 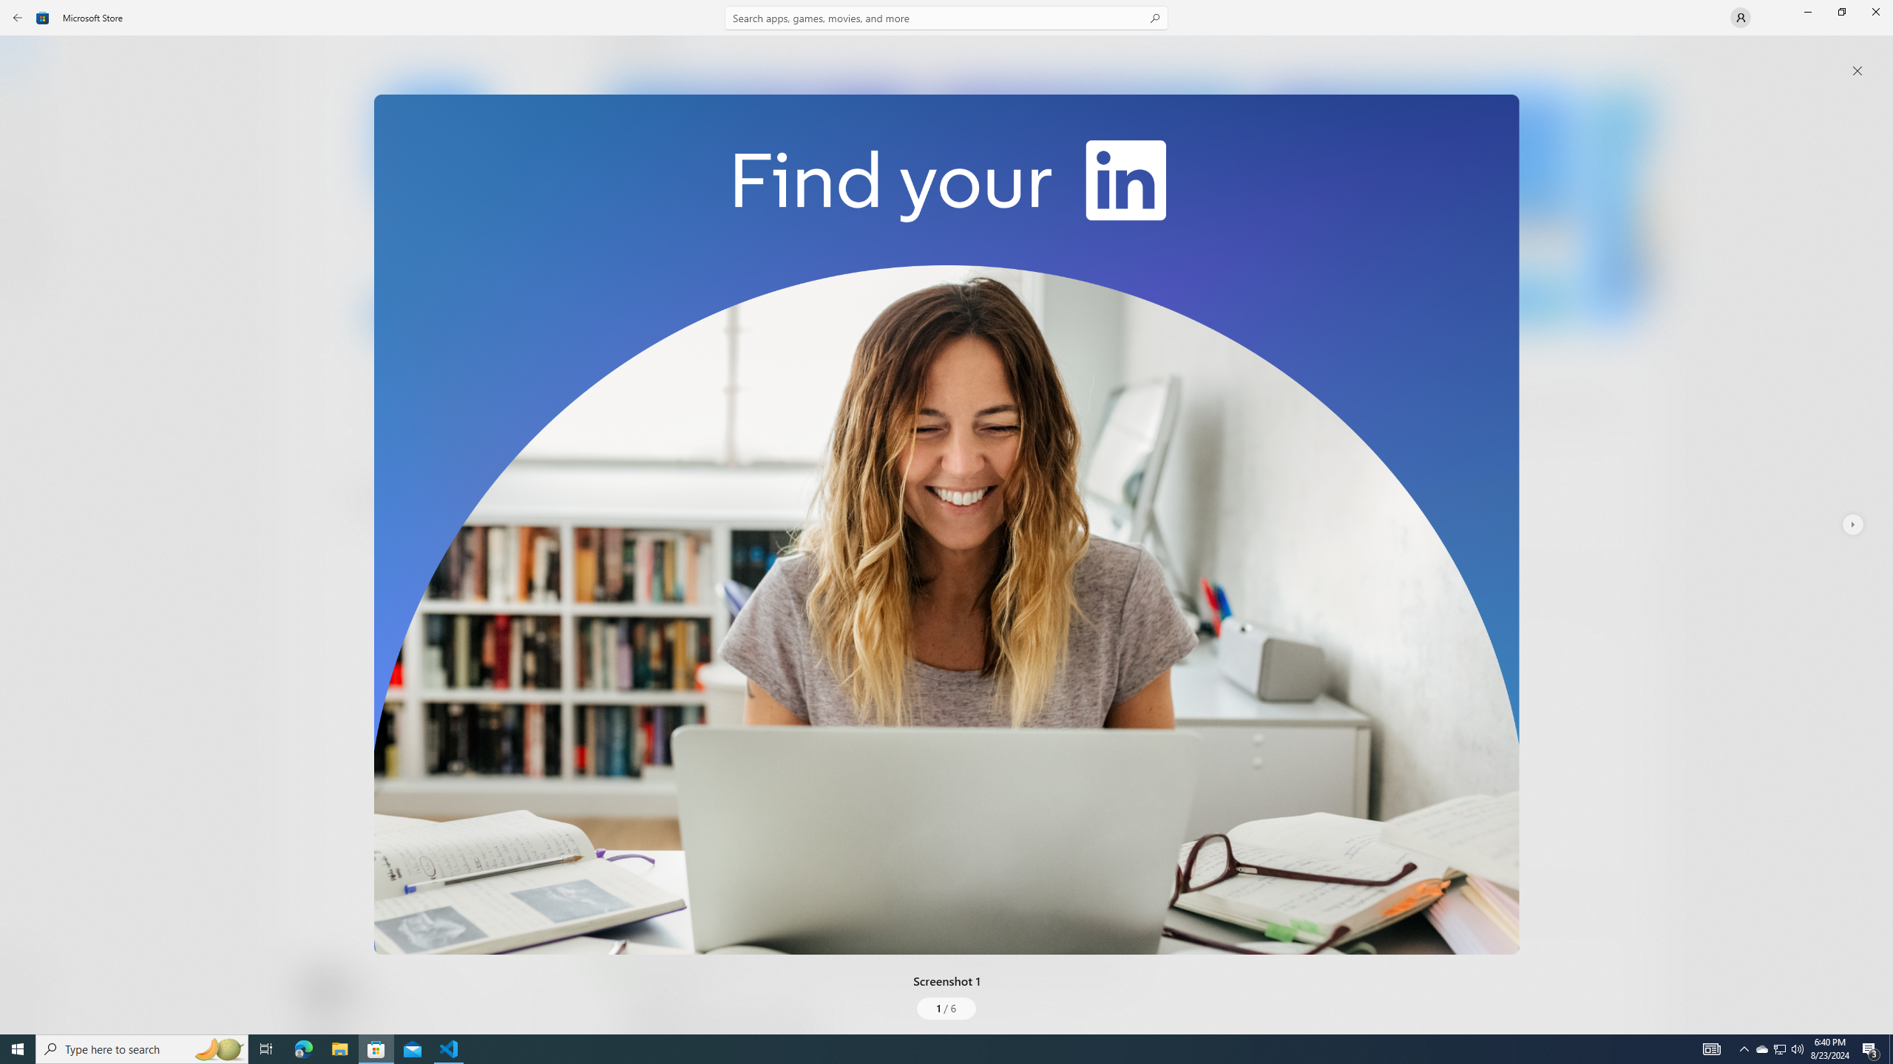 I want to click on Screenshot 3, so click(x=1417, y=207).